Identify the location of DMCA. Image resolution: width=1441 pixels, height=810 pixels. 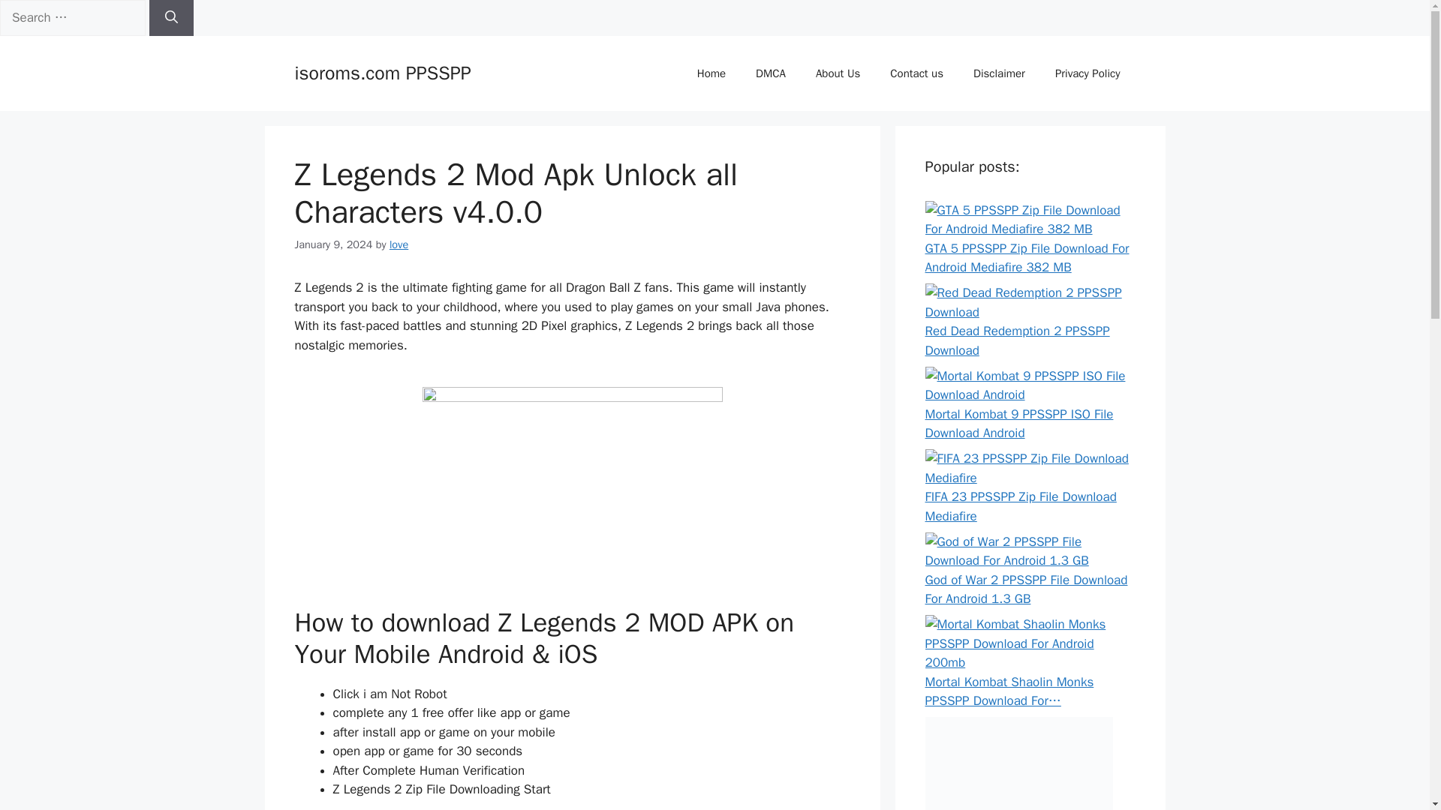
(770, 73).